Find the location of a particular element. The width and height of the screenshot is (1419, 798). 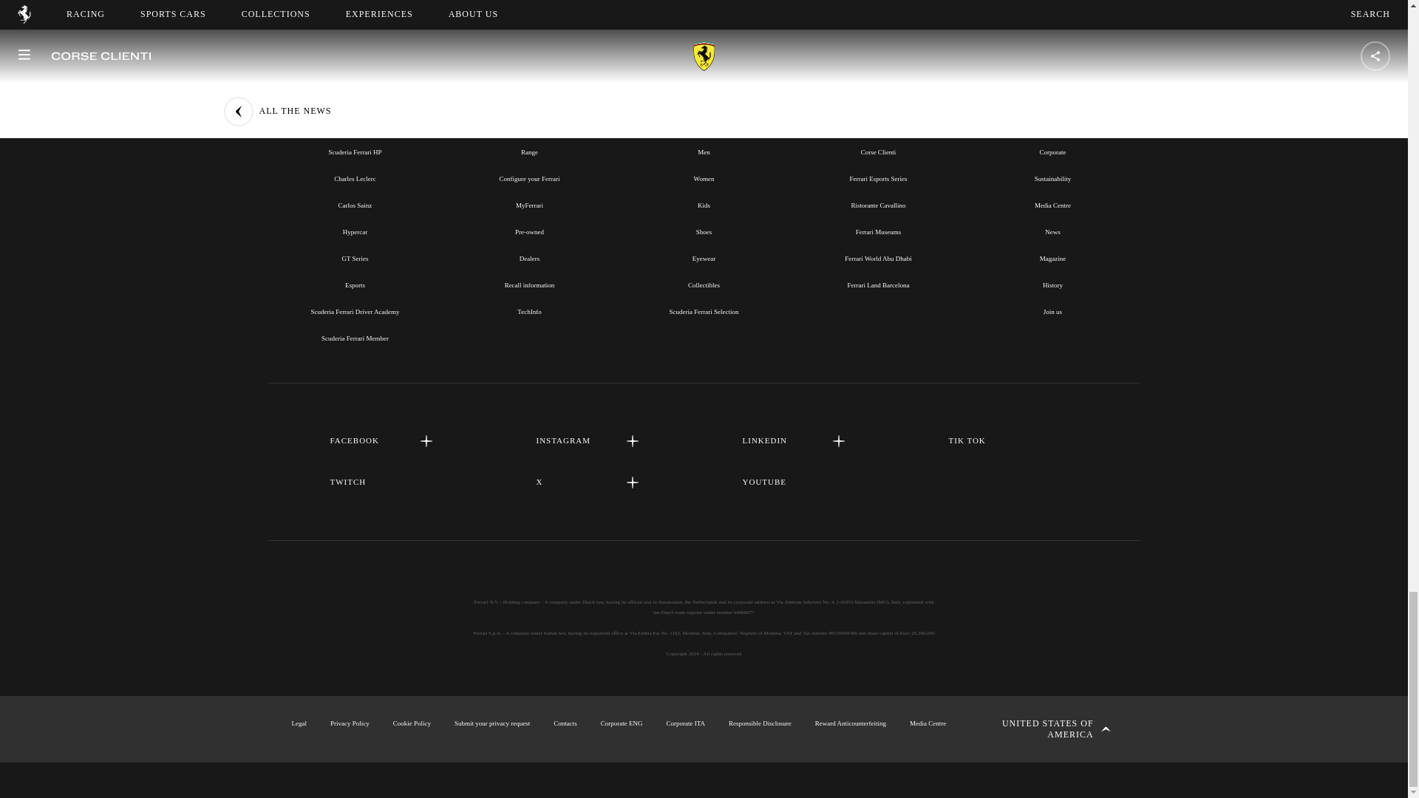

Dealers is located at coordinates (529, 259).